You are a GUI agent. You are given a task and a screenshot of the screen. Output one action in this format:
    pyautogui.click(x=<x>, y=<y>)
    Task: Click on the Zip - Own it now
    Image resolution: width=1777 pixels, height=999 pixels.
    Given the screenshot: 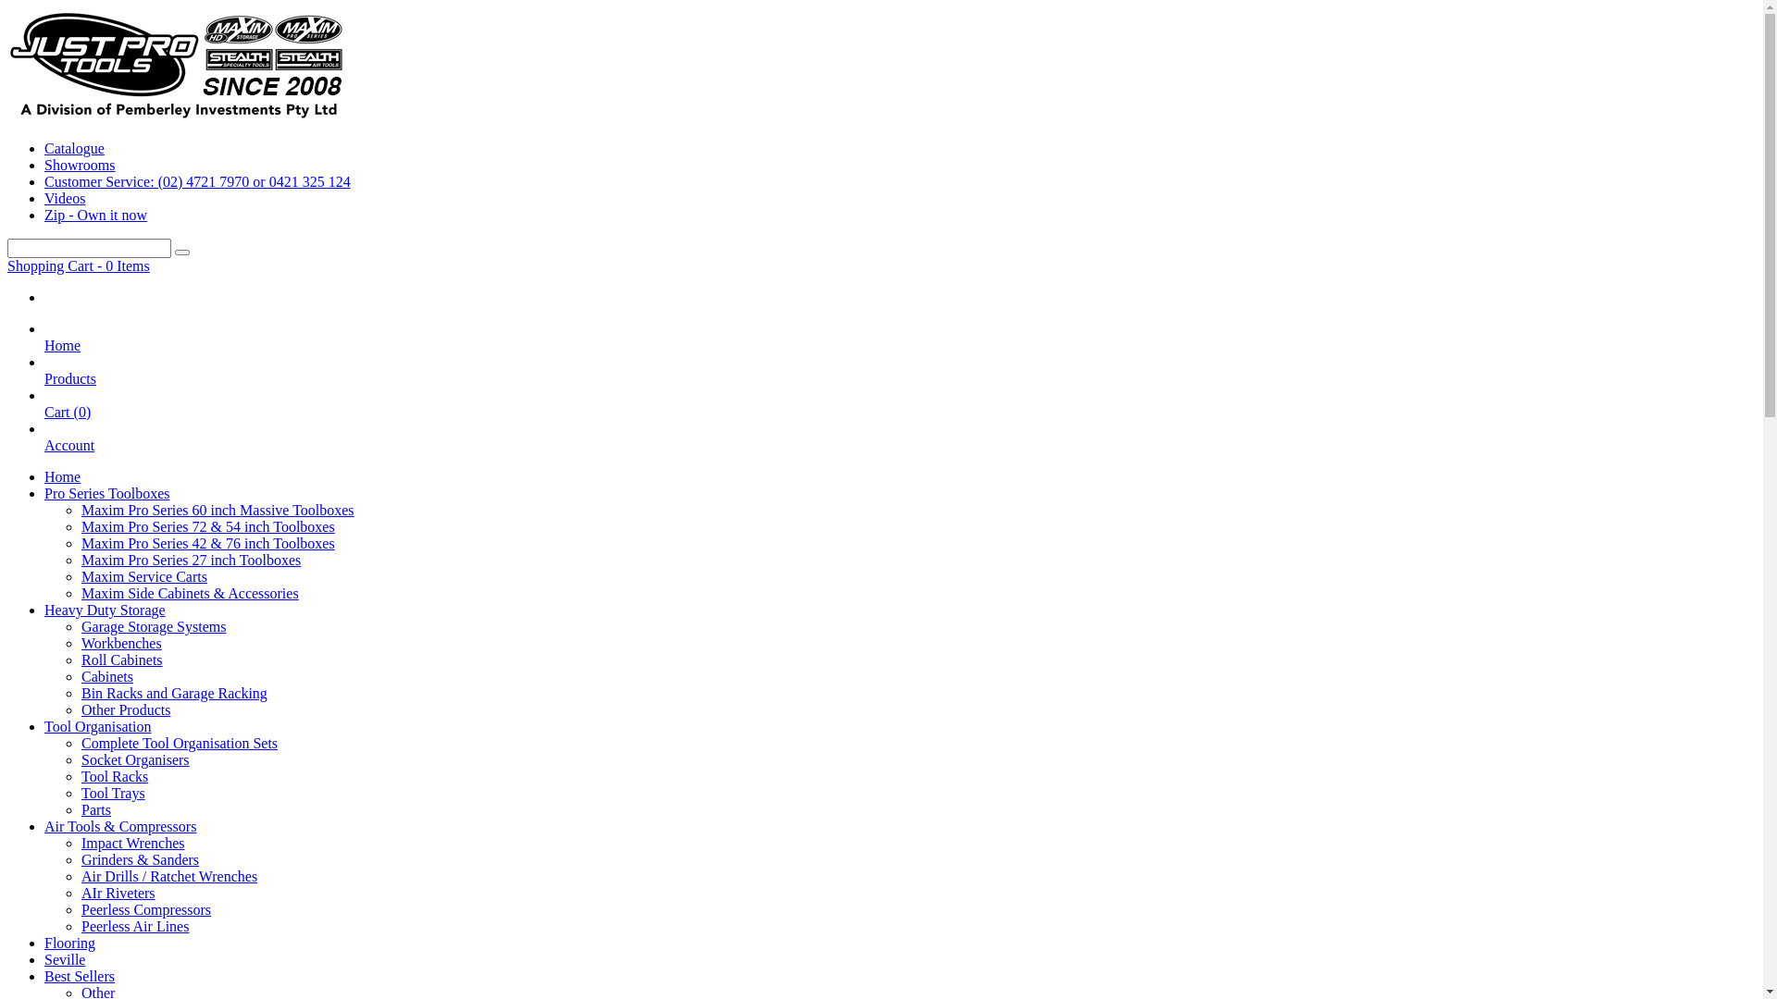 What is the action you would take?
    pyautogui.click(x=96, y=215)
    